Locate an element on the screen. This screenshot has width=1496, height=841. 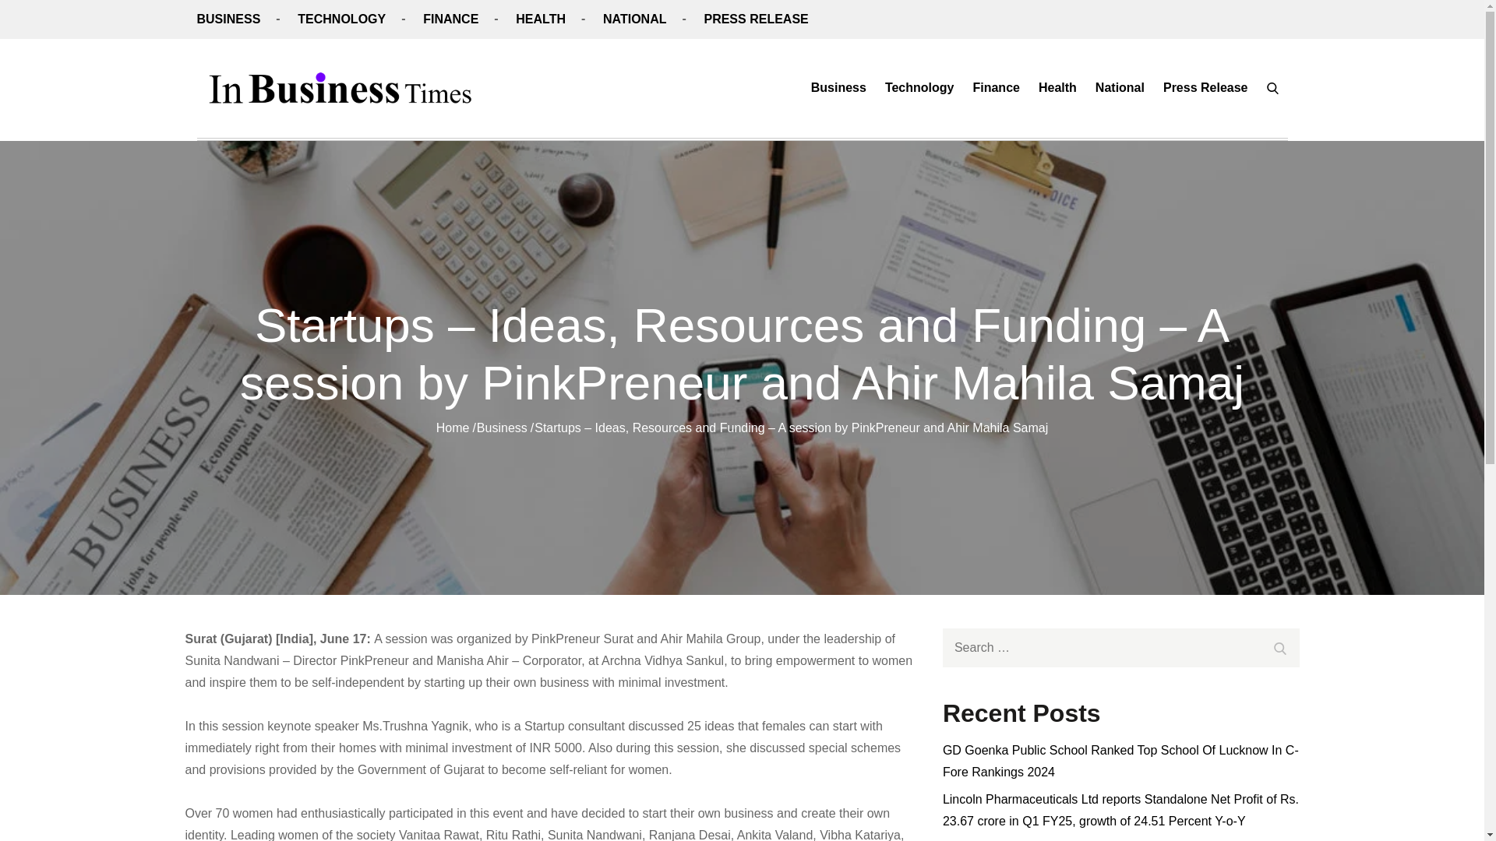
HEALTH is located at coordinates (541, 19).